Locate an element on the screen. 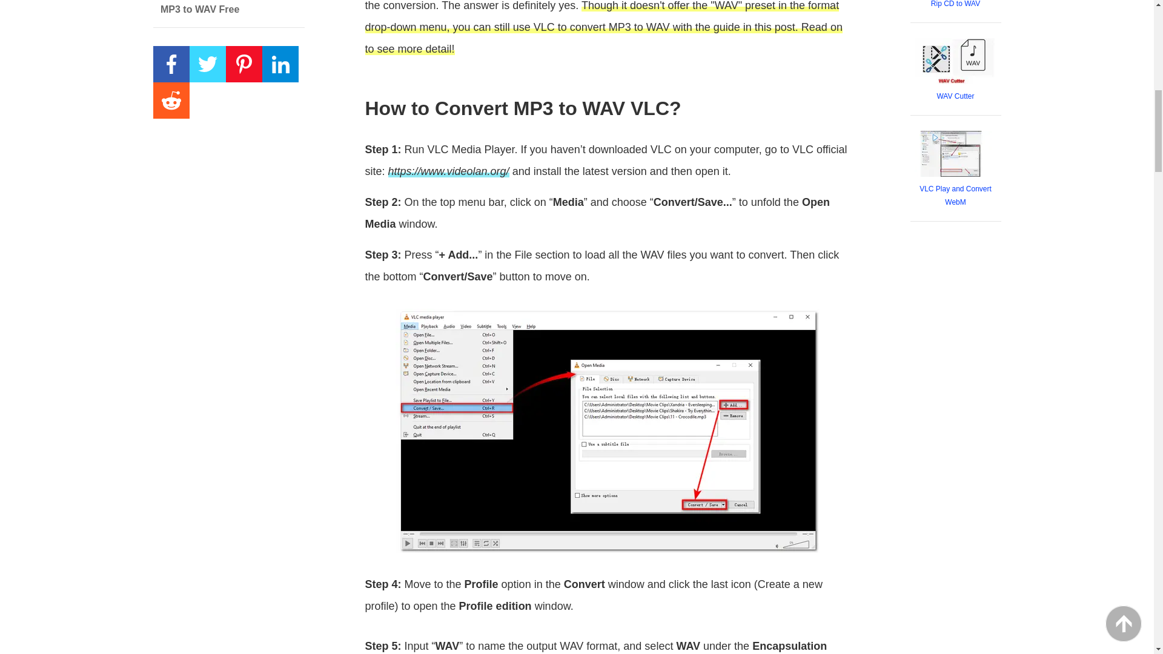  Pinterest is located at coordinates (244, 64).